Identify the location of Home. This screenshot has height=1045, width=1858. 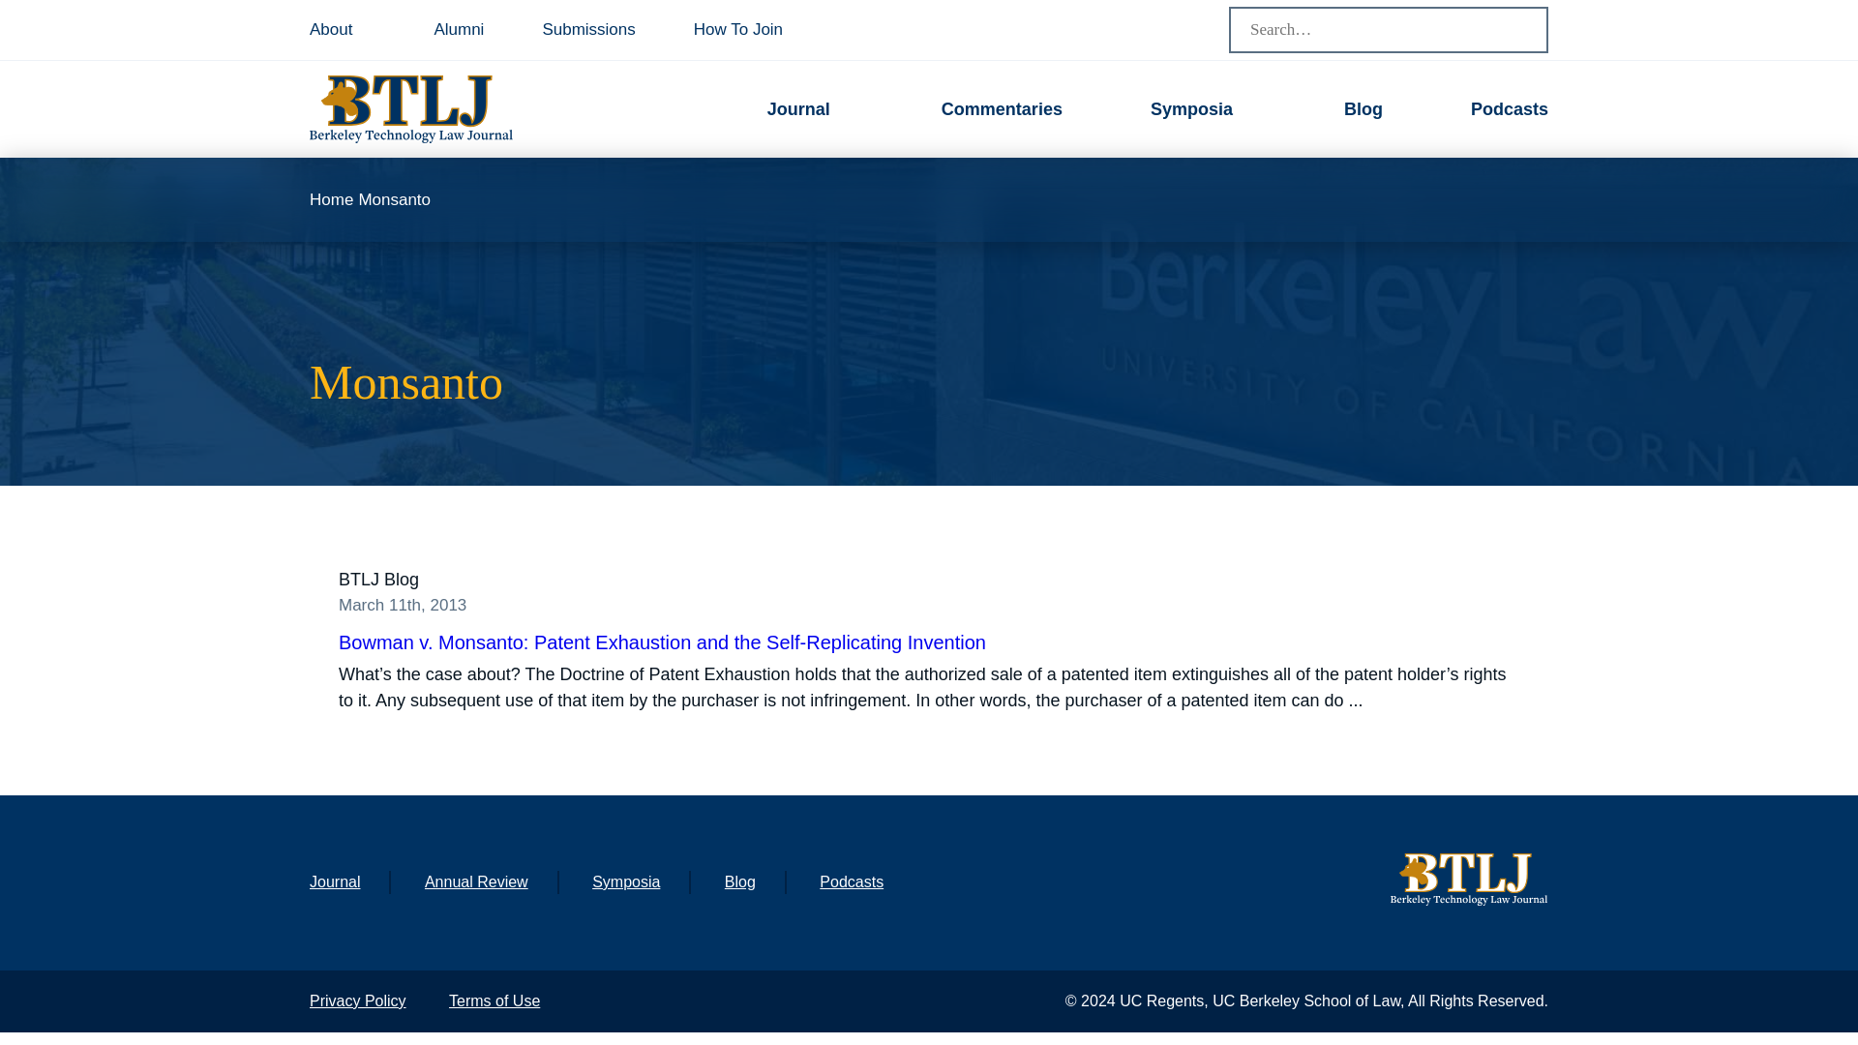
(331, 199).